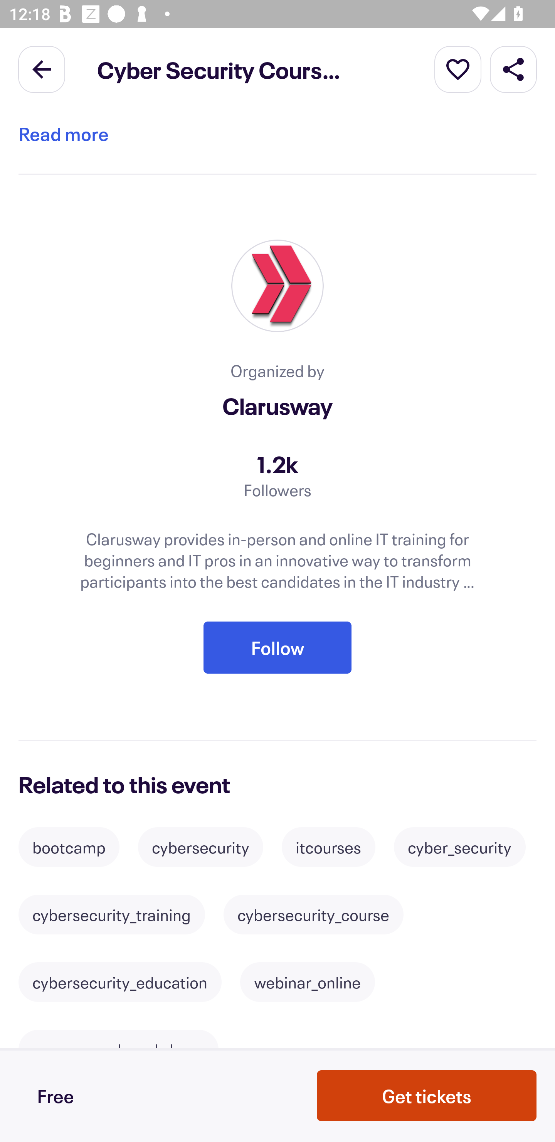 This screenshot has width=555, height=1142. What do you see at coordinates (63, 134) in the screenshot?
I see `Read more` at bounding box center [63, 134].